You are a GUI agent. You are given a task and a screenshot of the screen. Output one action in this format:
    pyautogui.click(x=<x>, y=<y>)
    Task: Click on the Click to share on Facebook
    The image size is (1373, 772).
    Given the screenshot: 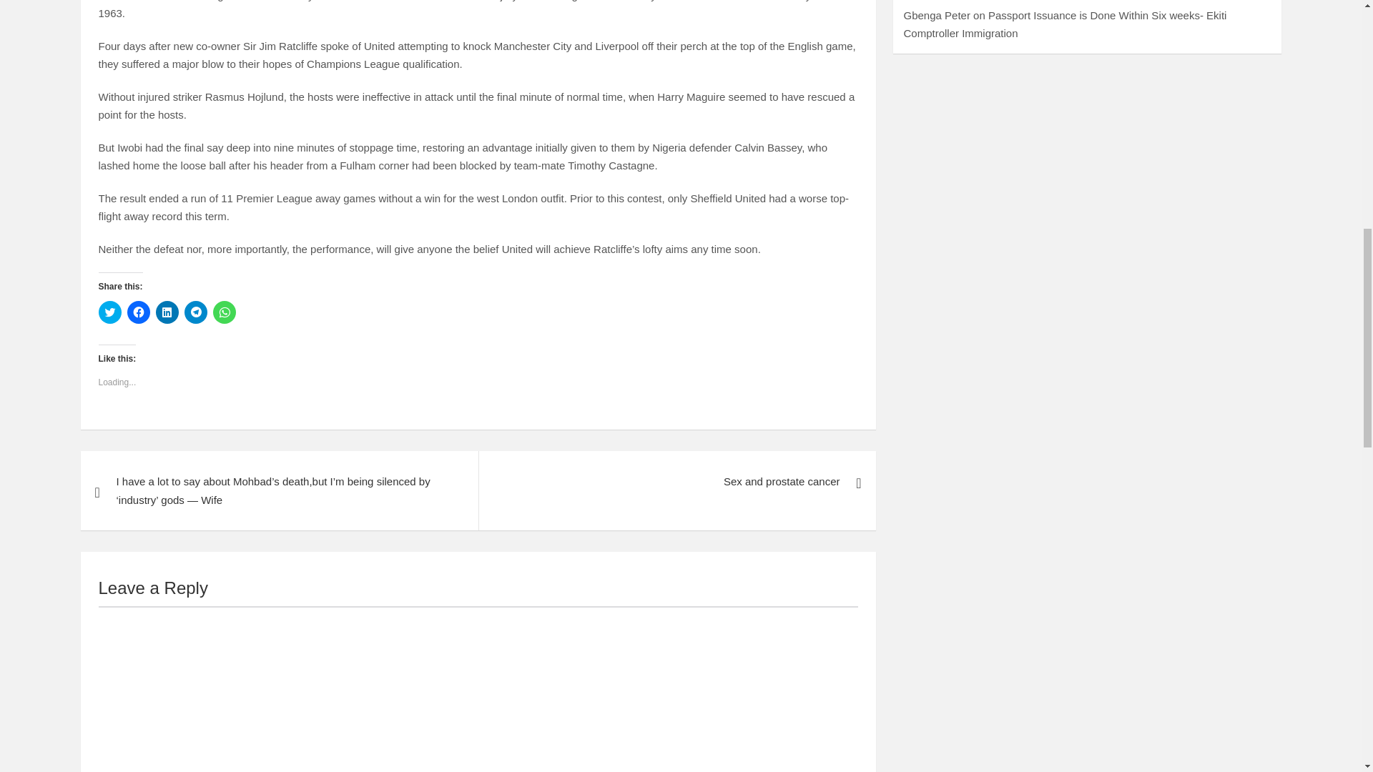 What is the action you would take?
    pyautogui.click(x=139, y=312)
    